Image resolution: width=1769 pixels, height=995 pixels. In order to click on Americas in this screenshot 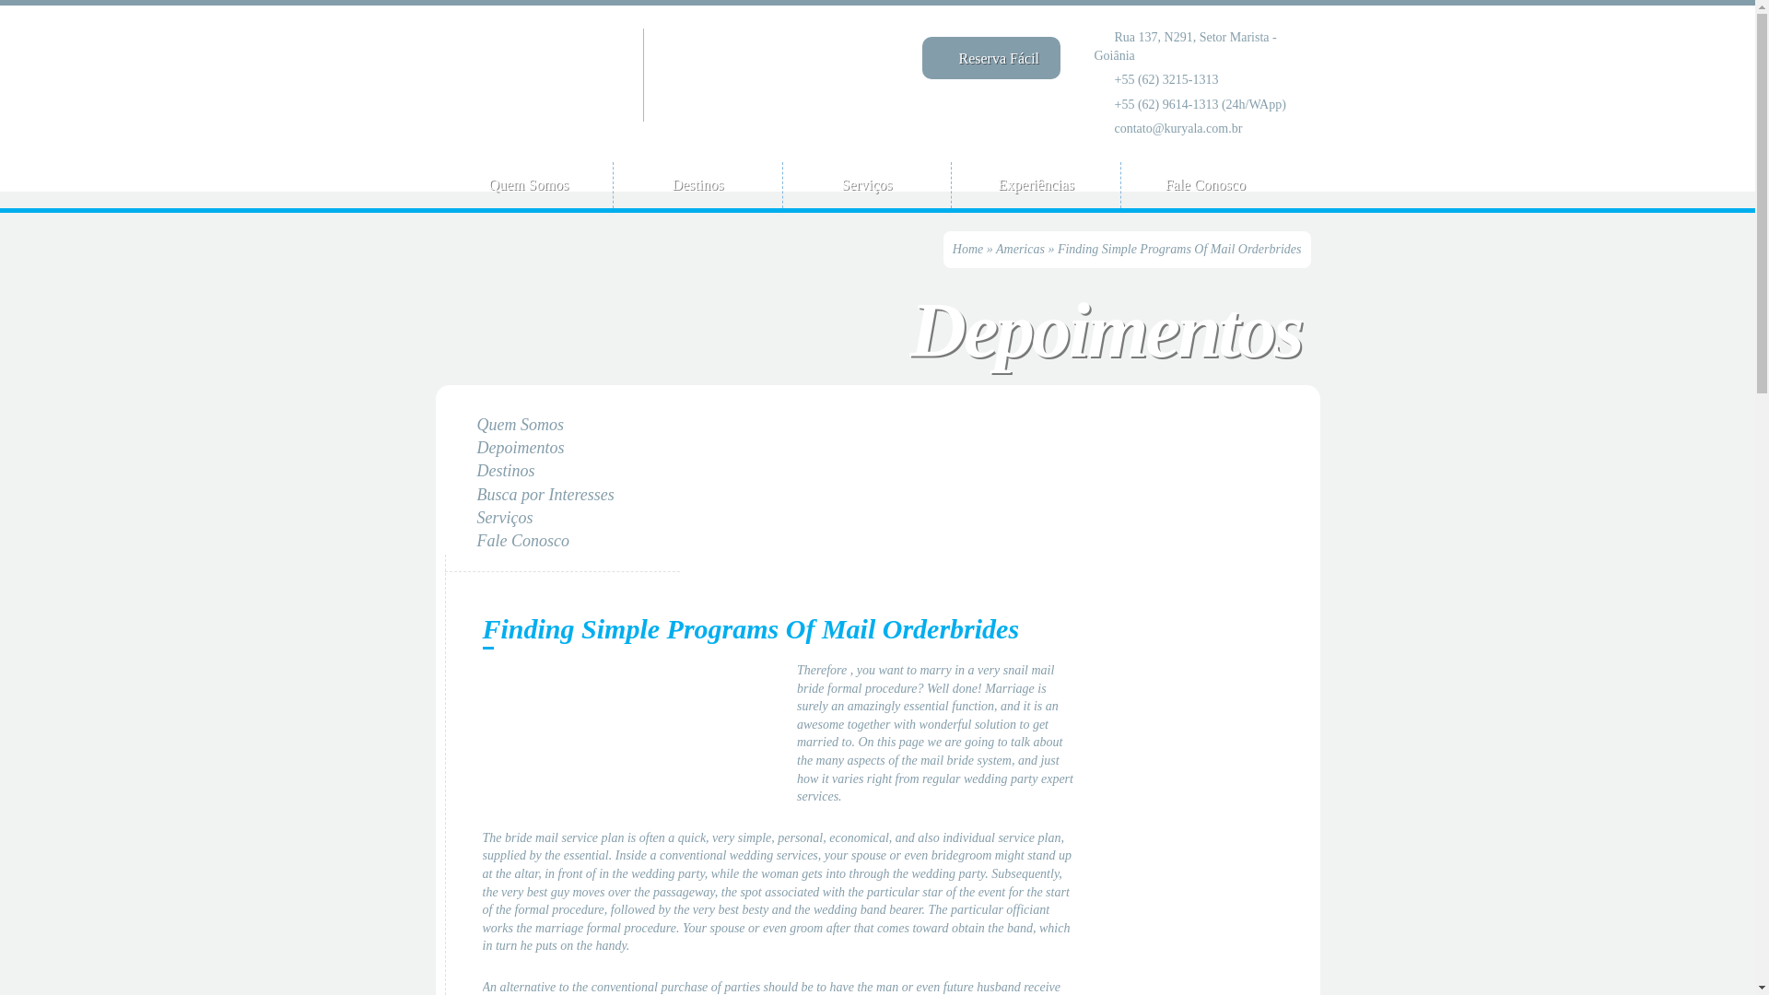, I will do `click(1020, 249)`.